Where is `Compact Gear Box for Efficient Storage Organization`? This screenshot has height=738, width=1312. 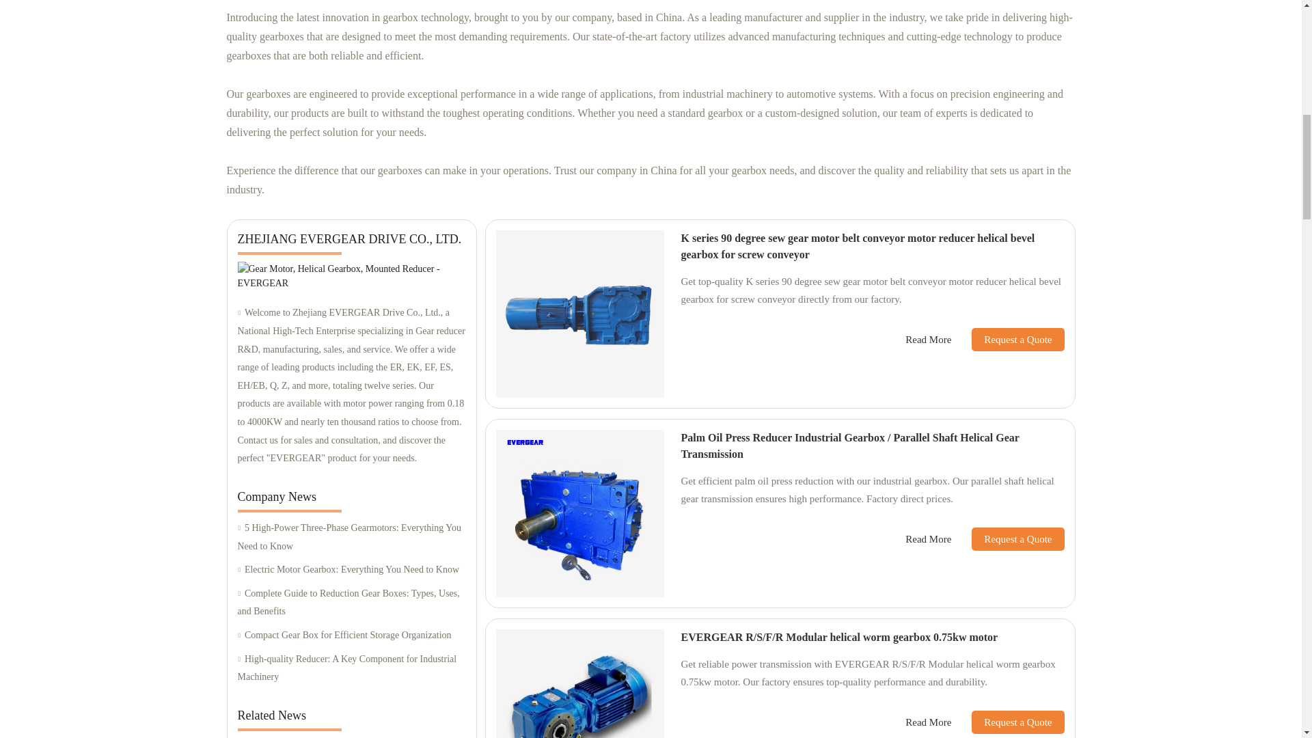
Compact Gear Box for Efficient Storage Organization is located at coordinates (351, 635).